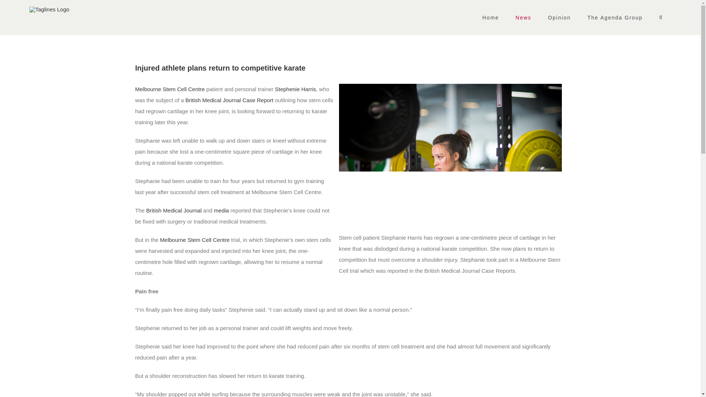  Describe the element at coordinates (661, 18) in the screenshot. I see `Search` at that location.